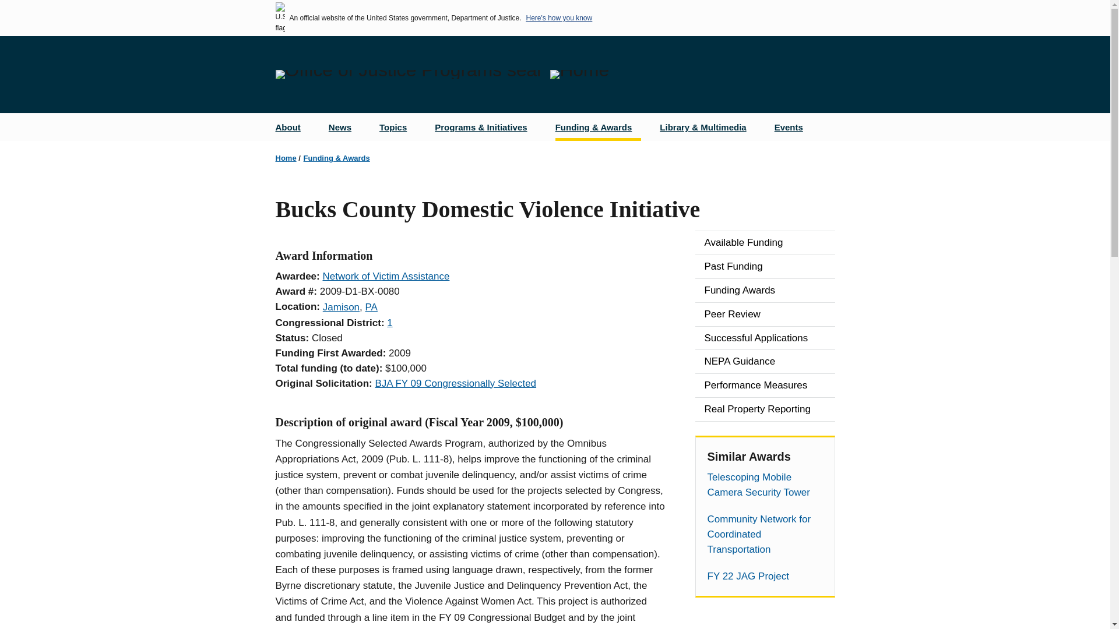 The height and width of the screenshot is (629, 1119). I want to click on Available Funding, so click(765, 243).